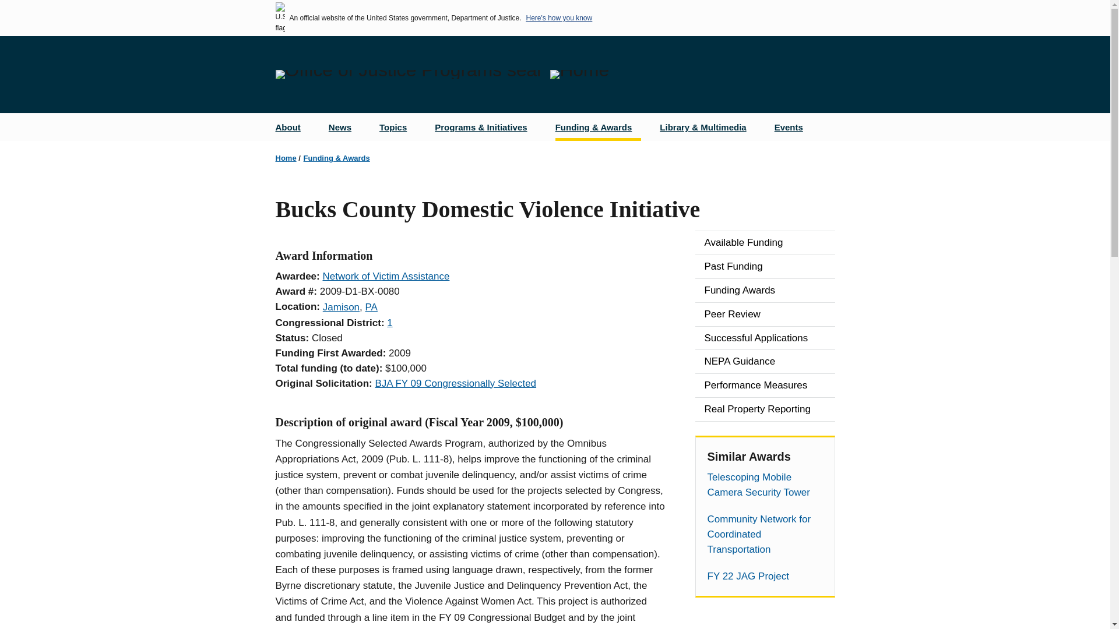 The height and width of the screenshot is (629, 1119). I want to click on Available Funding, so click(765, 243).